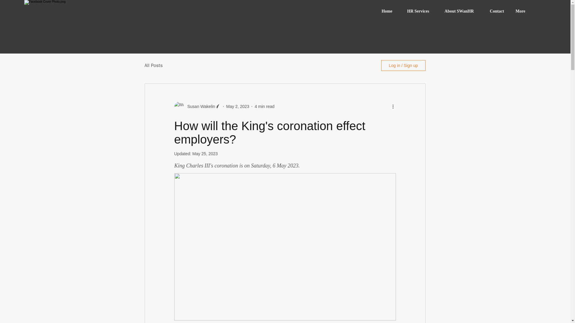 The image size is (575, 323). Describe the element at coordinates (205, 154) in the screenshot. I see `May 25, 2023` at that location.